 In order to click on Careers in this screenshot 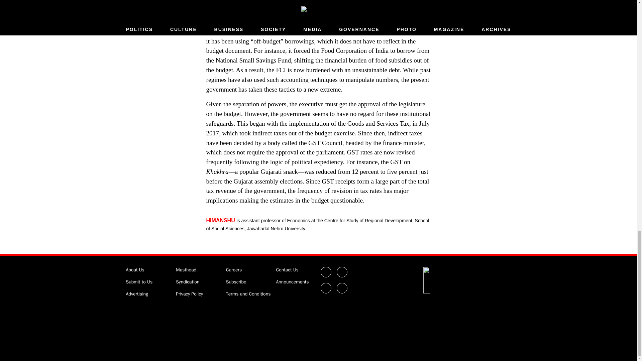, I will do `click(234, 270)`.